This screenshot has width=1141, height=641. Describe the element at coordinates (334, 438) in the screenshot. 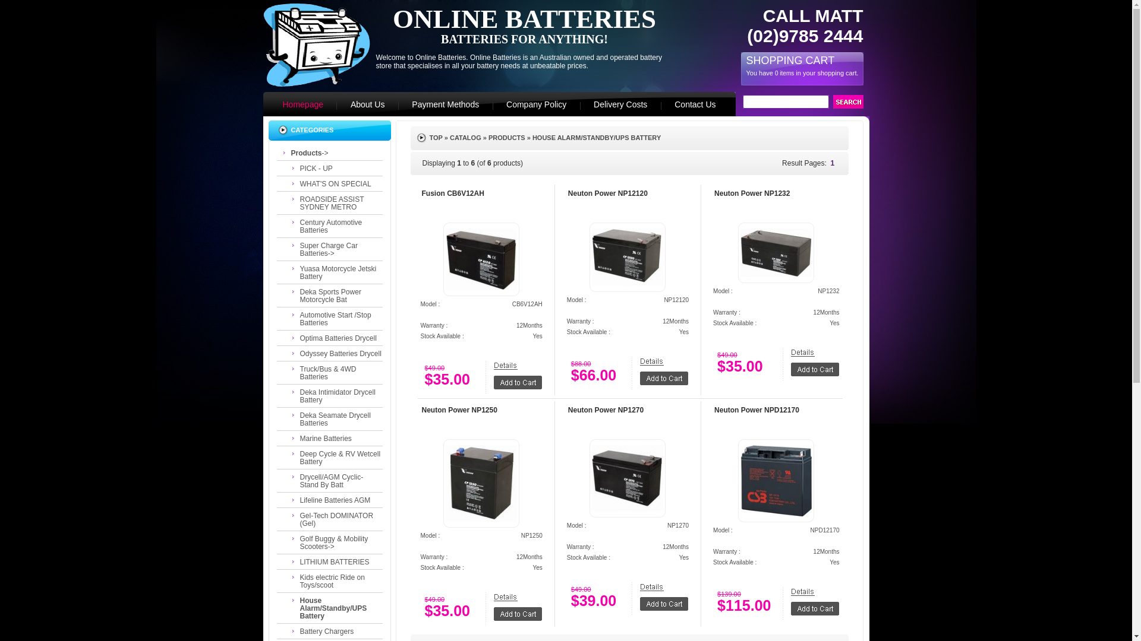

I see `Marine Batteries` at that location.